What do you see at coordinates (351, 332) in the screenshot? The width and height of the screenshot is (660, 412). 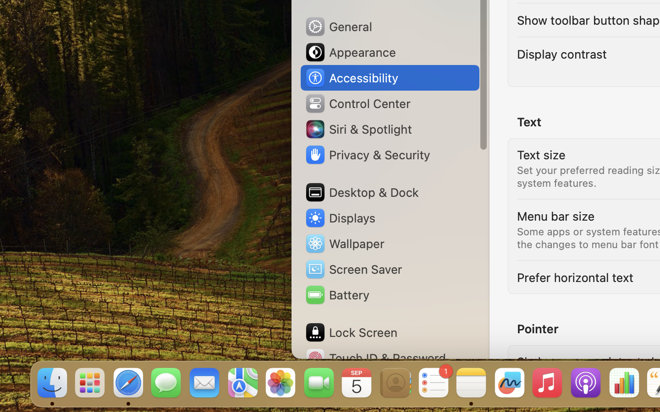 I see `Lock Screen` at bounding box center [351, 332].